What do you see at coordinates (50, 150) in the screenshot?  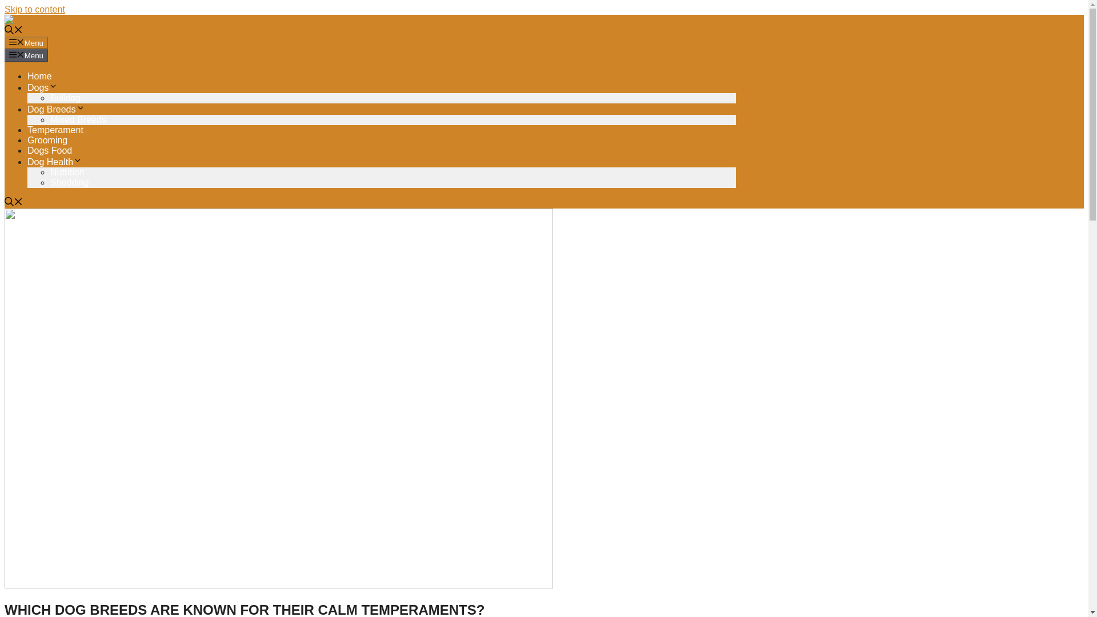 I see `Dogs Food` at bounding box center [50, 150].